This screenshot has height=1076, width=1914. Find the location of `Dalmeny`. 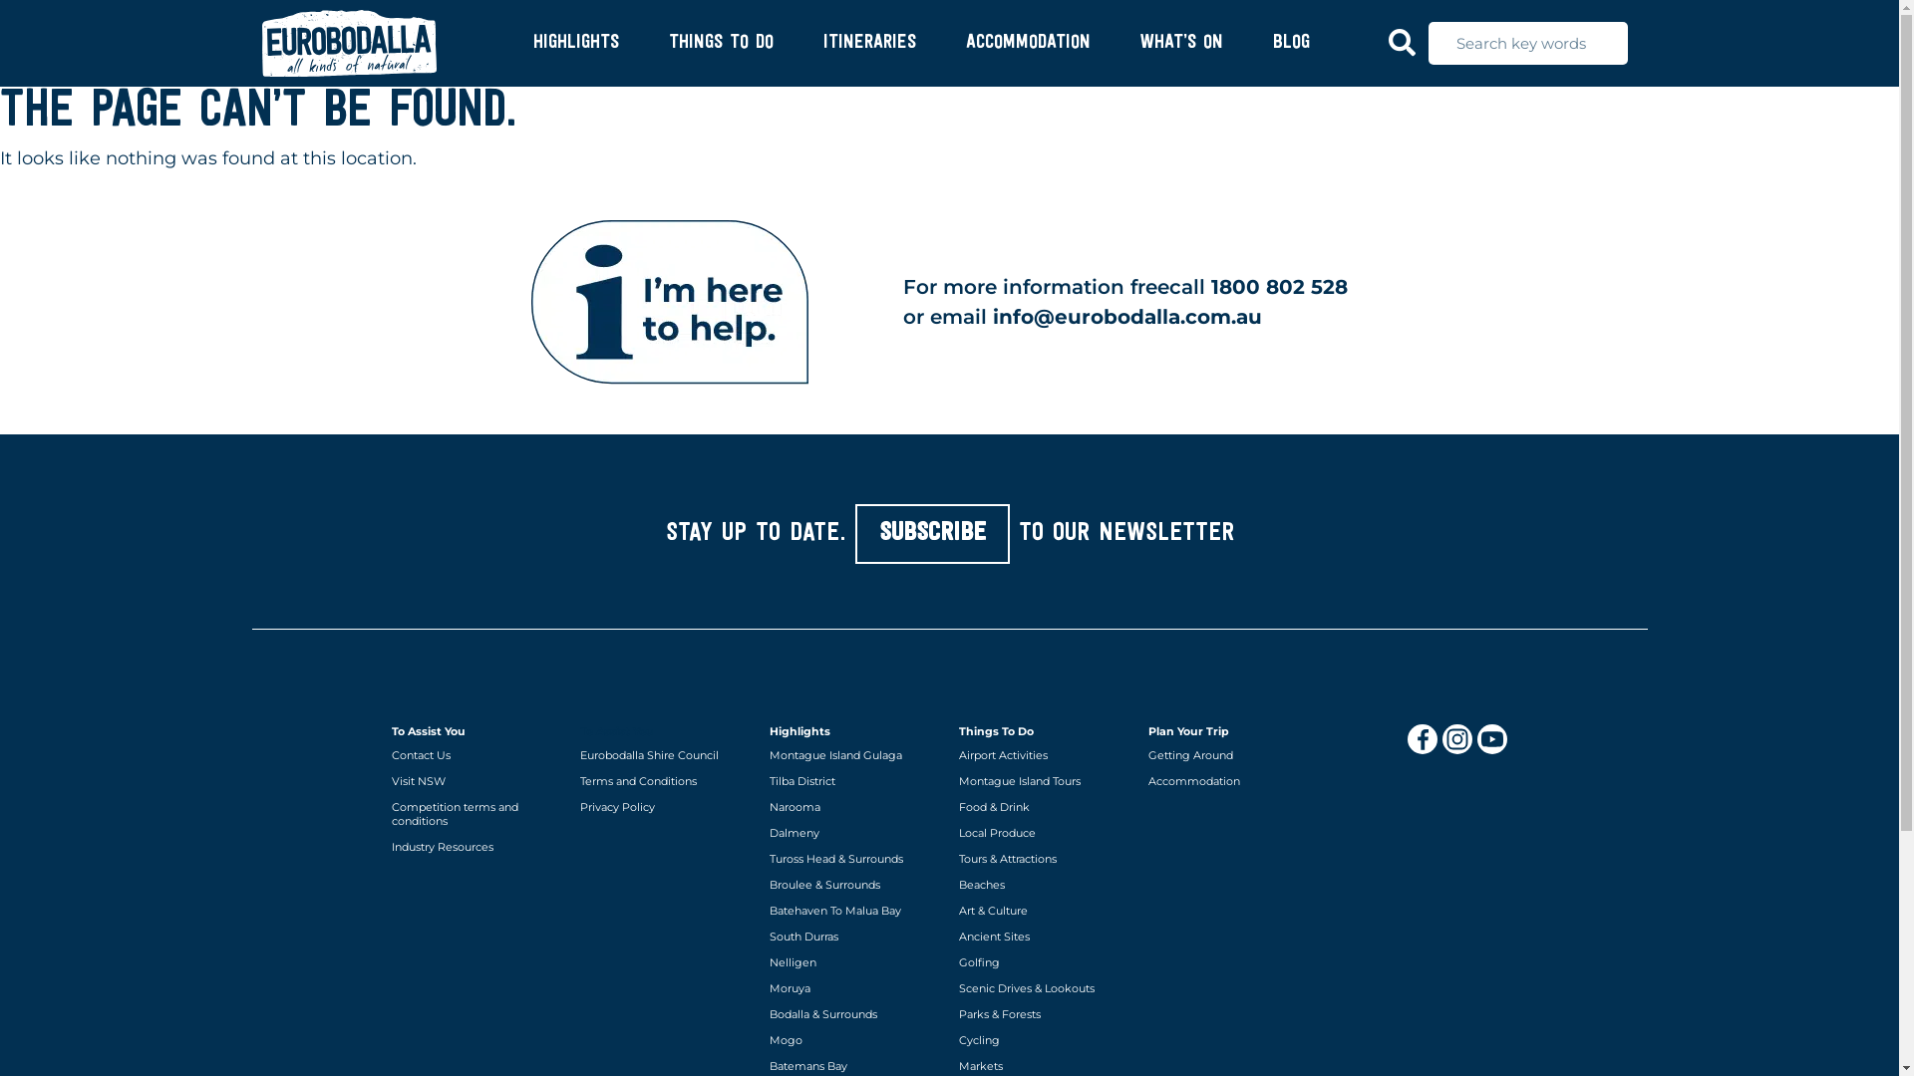

Dalmeny is located at coordinates (854, 833).